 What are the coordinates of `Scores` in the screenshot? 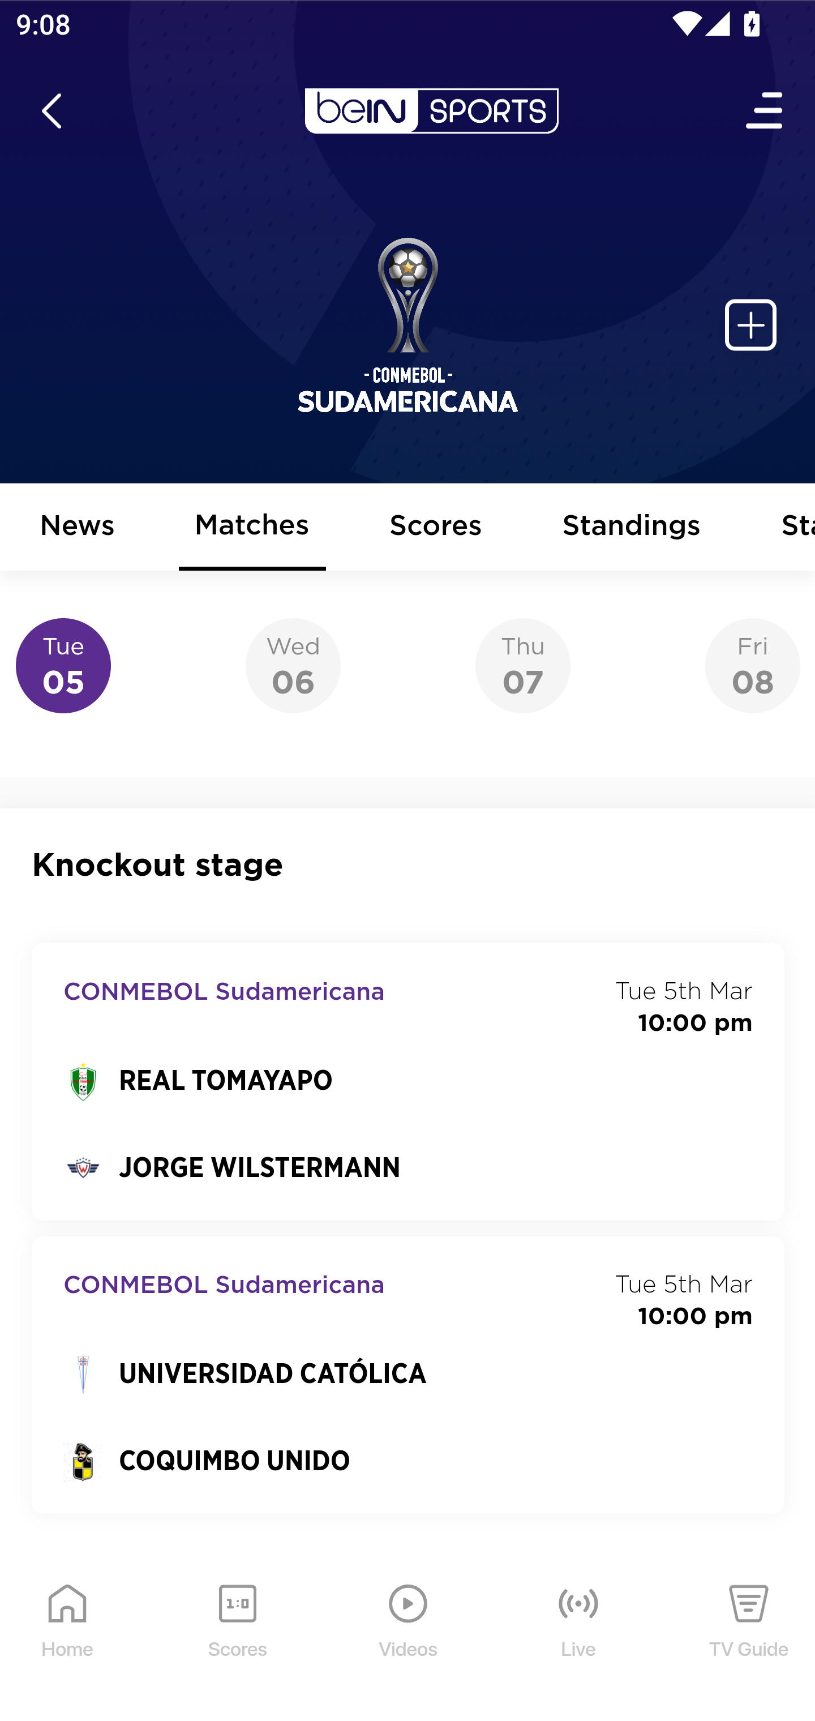 It's located at (437, 528).